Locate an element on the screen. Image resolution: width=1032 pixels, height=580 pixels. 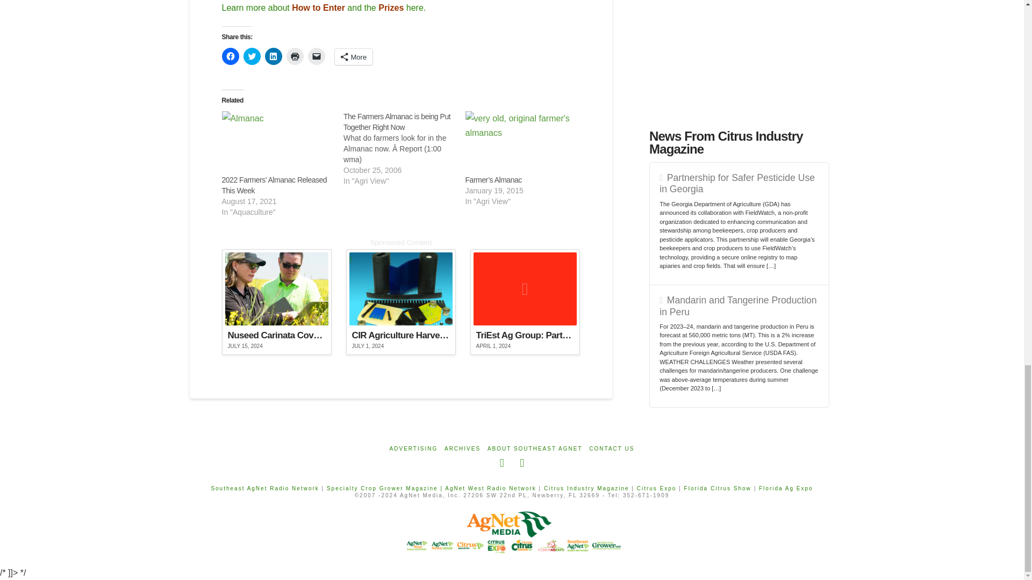
Click to share on Facebook is located at coordinates (230, 56).